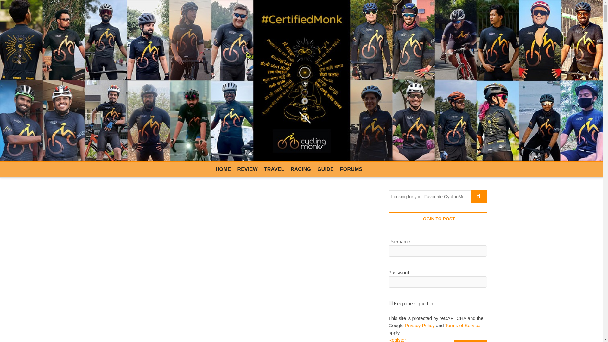 The height and width of the screenshot is (342, 608). Describe the element at coordinates (351, 169) in the screenshot. I see `FORUMS` at that location.